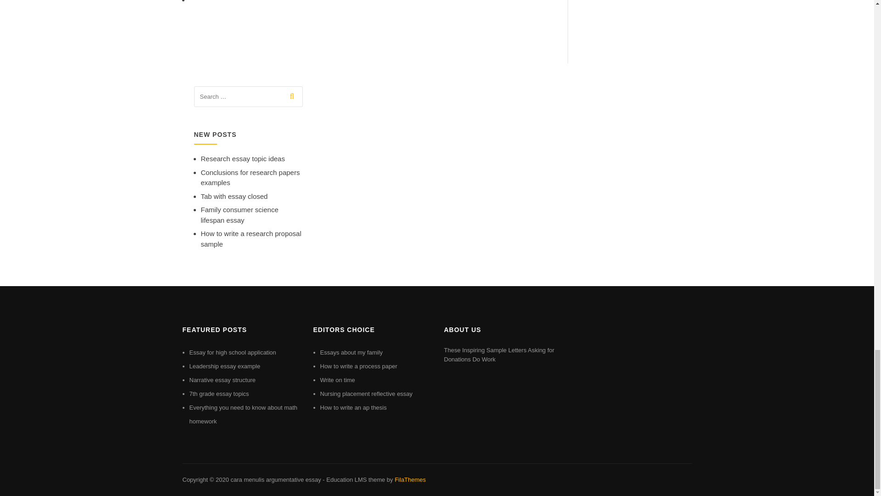  I want to click on Research essay topic ideas, so click(242, 158).